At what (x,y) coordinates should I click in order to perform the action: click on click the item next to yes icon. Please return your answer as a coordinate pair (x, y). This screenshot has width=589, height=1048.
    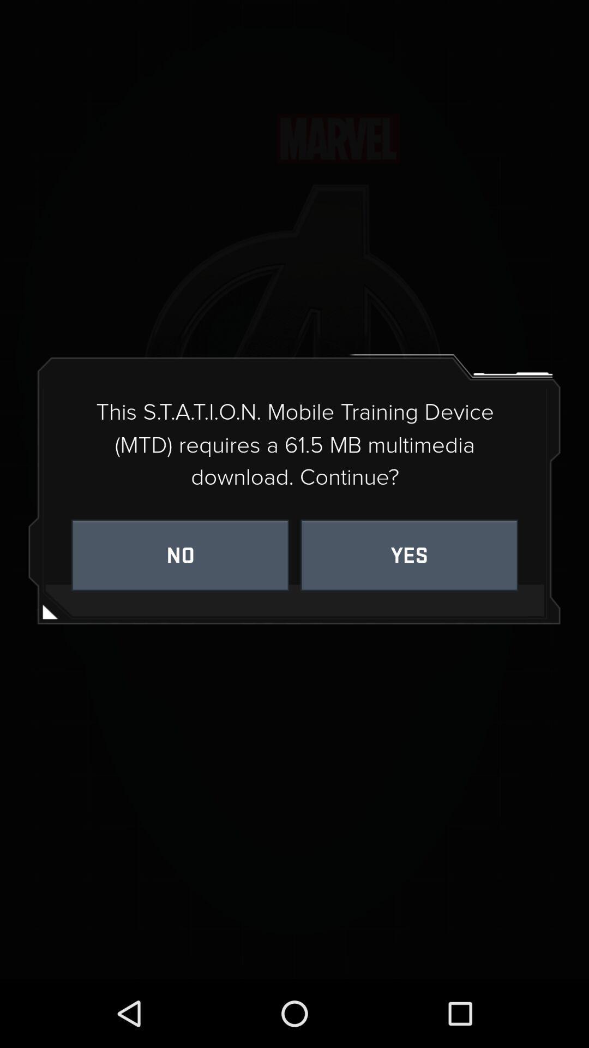
    Looking at the image, I should click on (180, 555).